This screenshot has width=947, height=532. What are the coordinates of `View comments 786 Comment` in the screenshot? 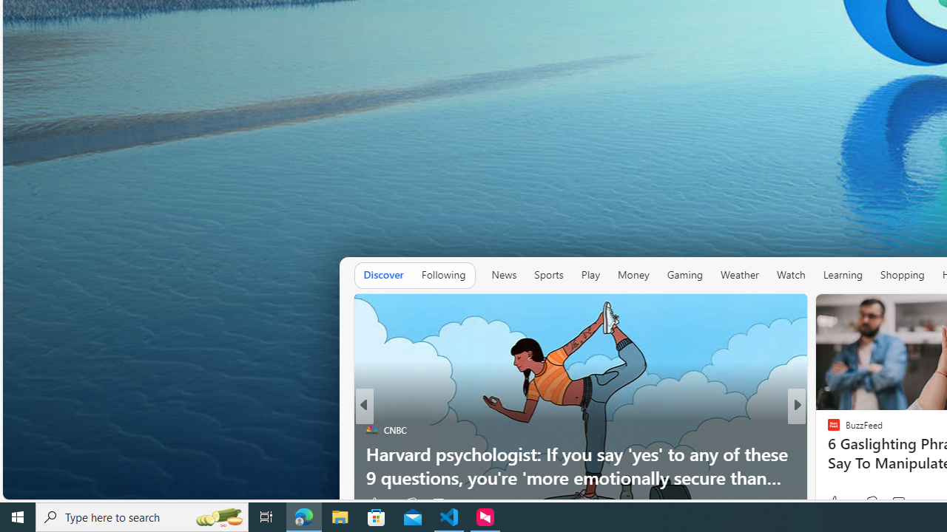 It's located at (447, 503).